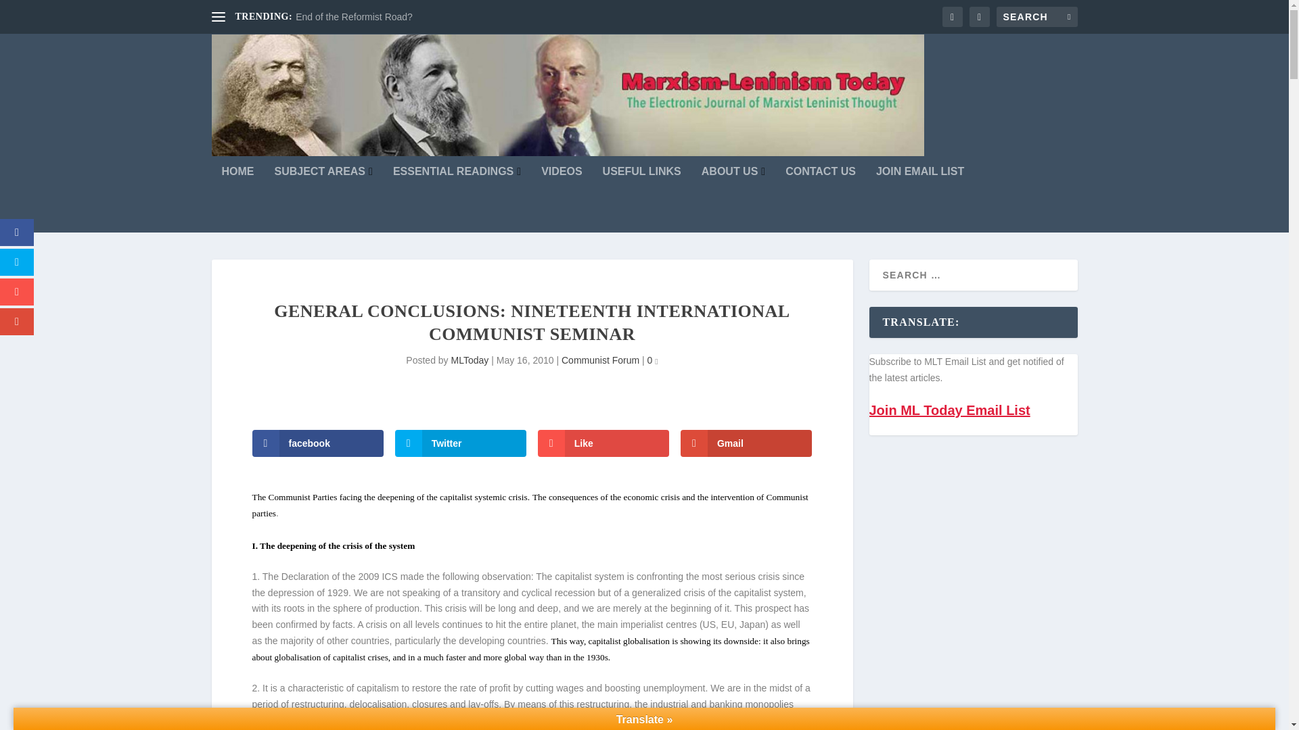 This screenshot has width=1299, height=730. I want to click on ESSENTIAL READINGS, so click(457, 199).